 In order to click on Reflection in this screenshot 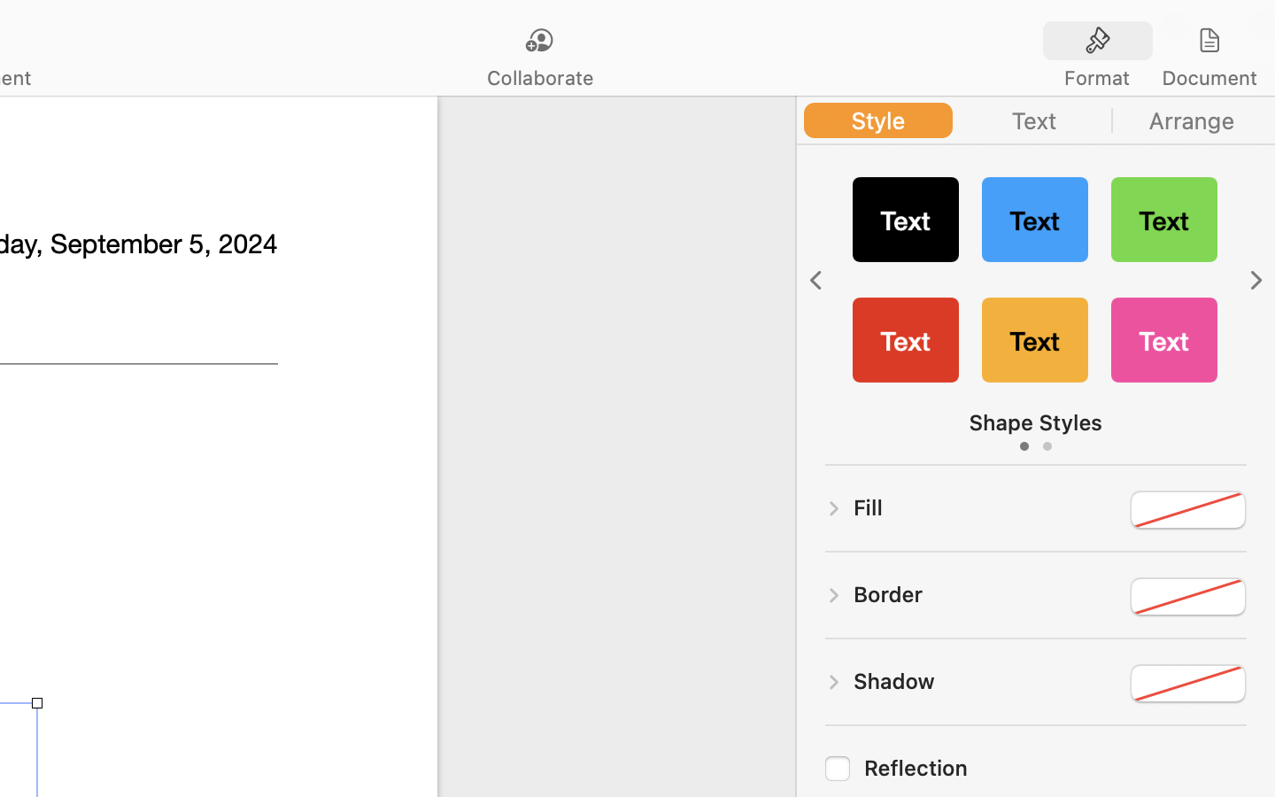, I will do `click(1055, 768)`.